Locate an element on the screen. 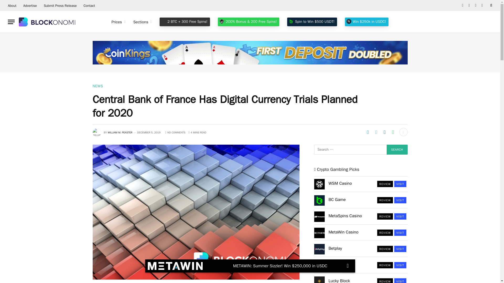  Posts by William M. Peaster is located at coordinates (120, 132).